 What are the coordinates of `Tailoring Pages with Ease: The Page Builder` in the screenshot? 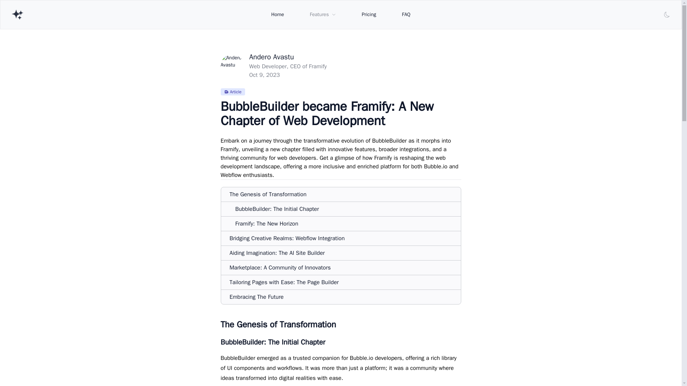 It's located at (284, 282).